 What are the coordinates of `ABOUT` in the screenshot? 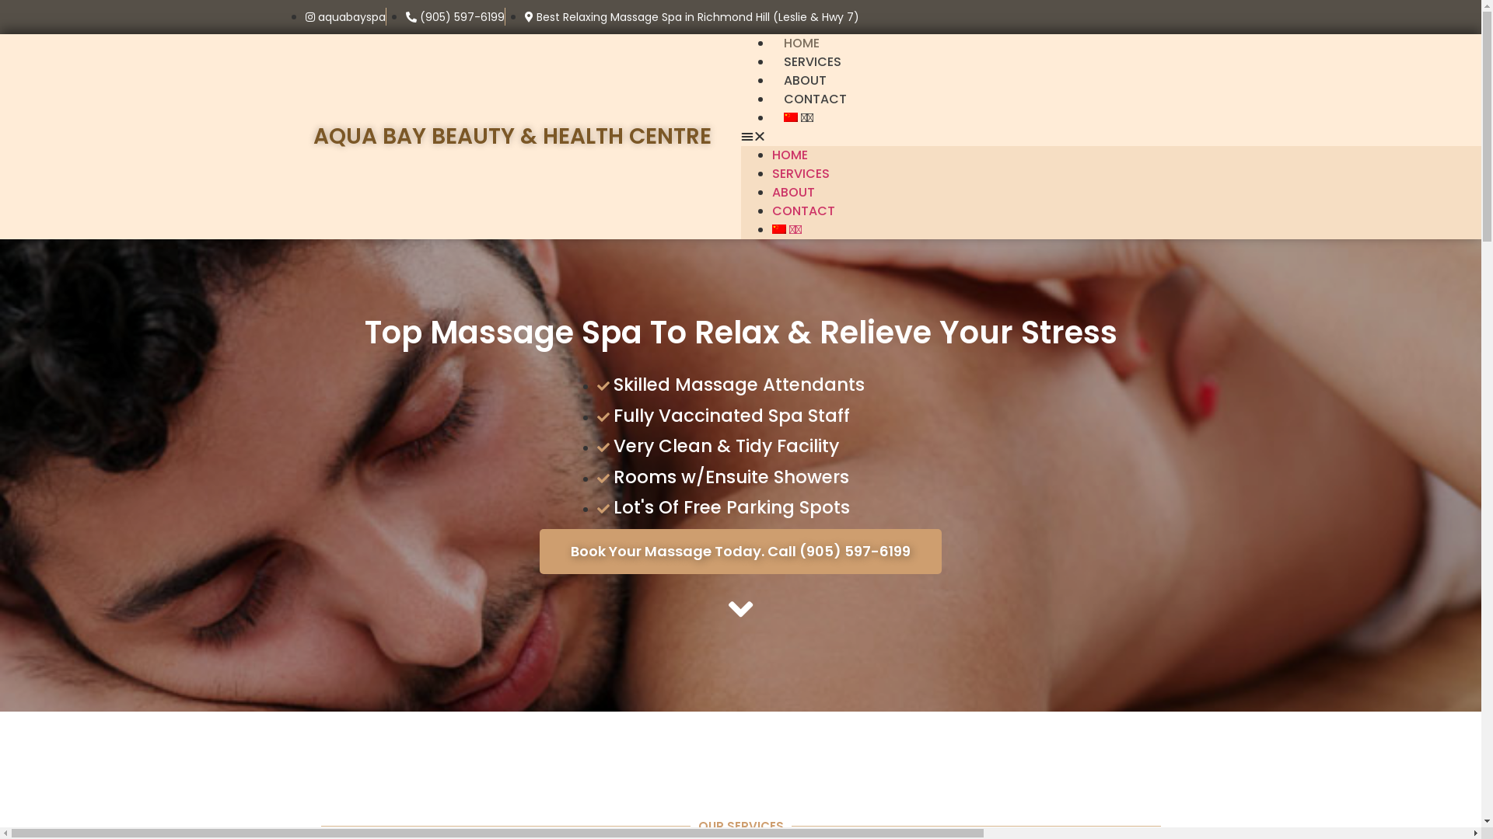 It's located at (793, 193).